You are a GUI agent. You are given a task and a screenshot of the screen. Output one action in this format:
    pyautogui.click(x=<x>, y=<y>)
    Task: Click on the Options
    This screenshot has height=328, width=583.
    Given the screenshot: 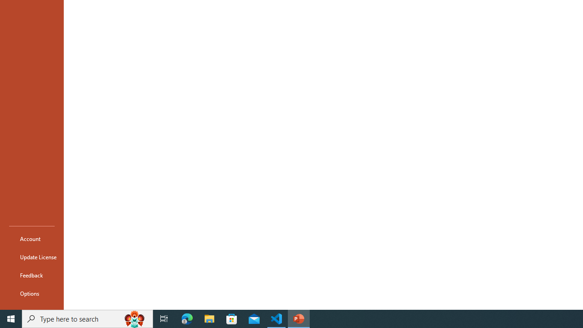 What is the action you would take?
    pyautogui.click(x=32, y=293)
    